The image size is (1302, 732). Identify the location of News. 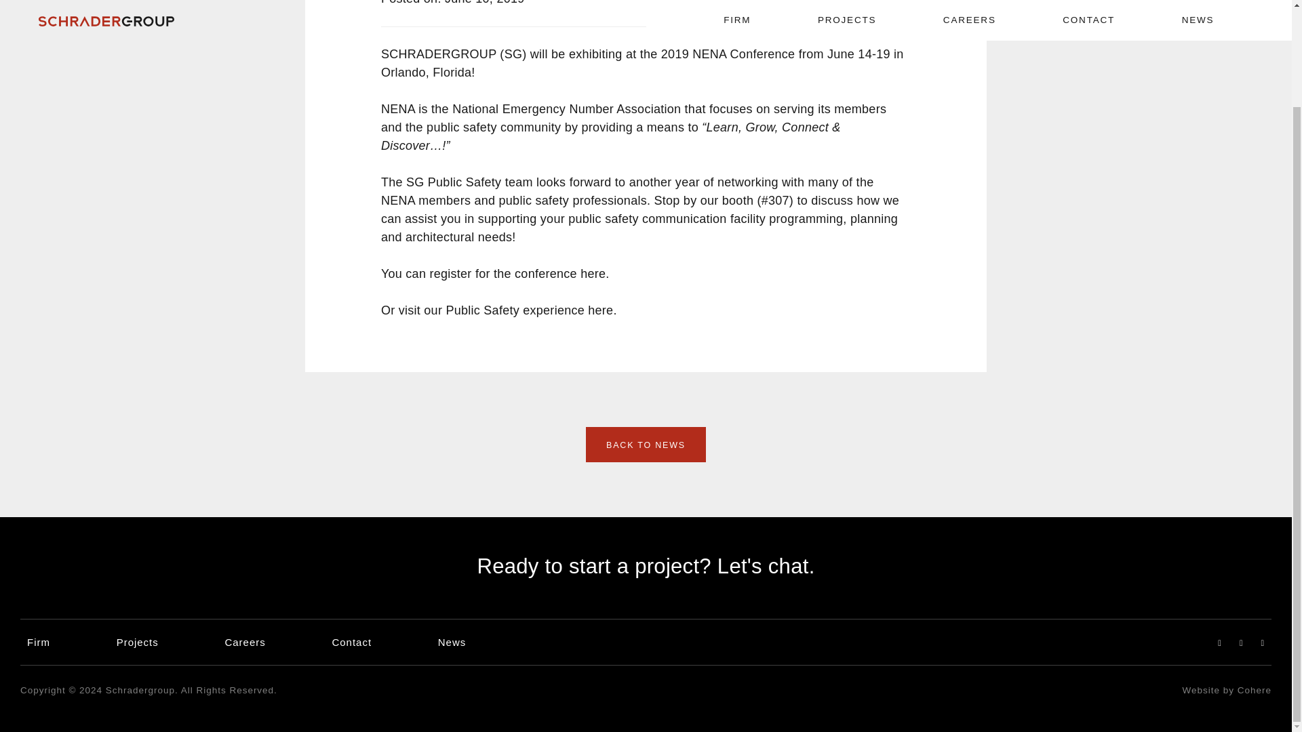
(452, 641).